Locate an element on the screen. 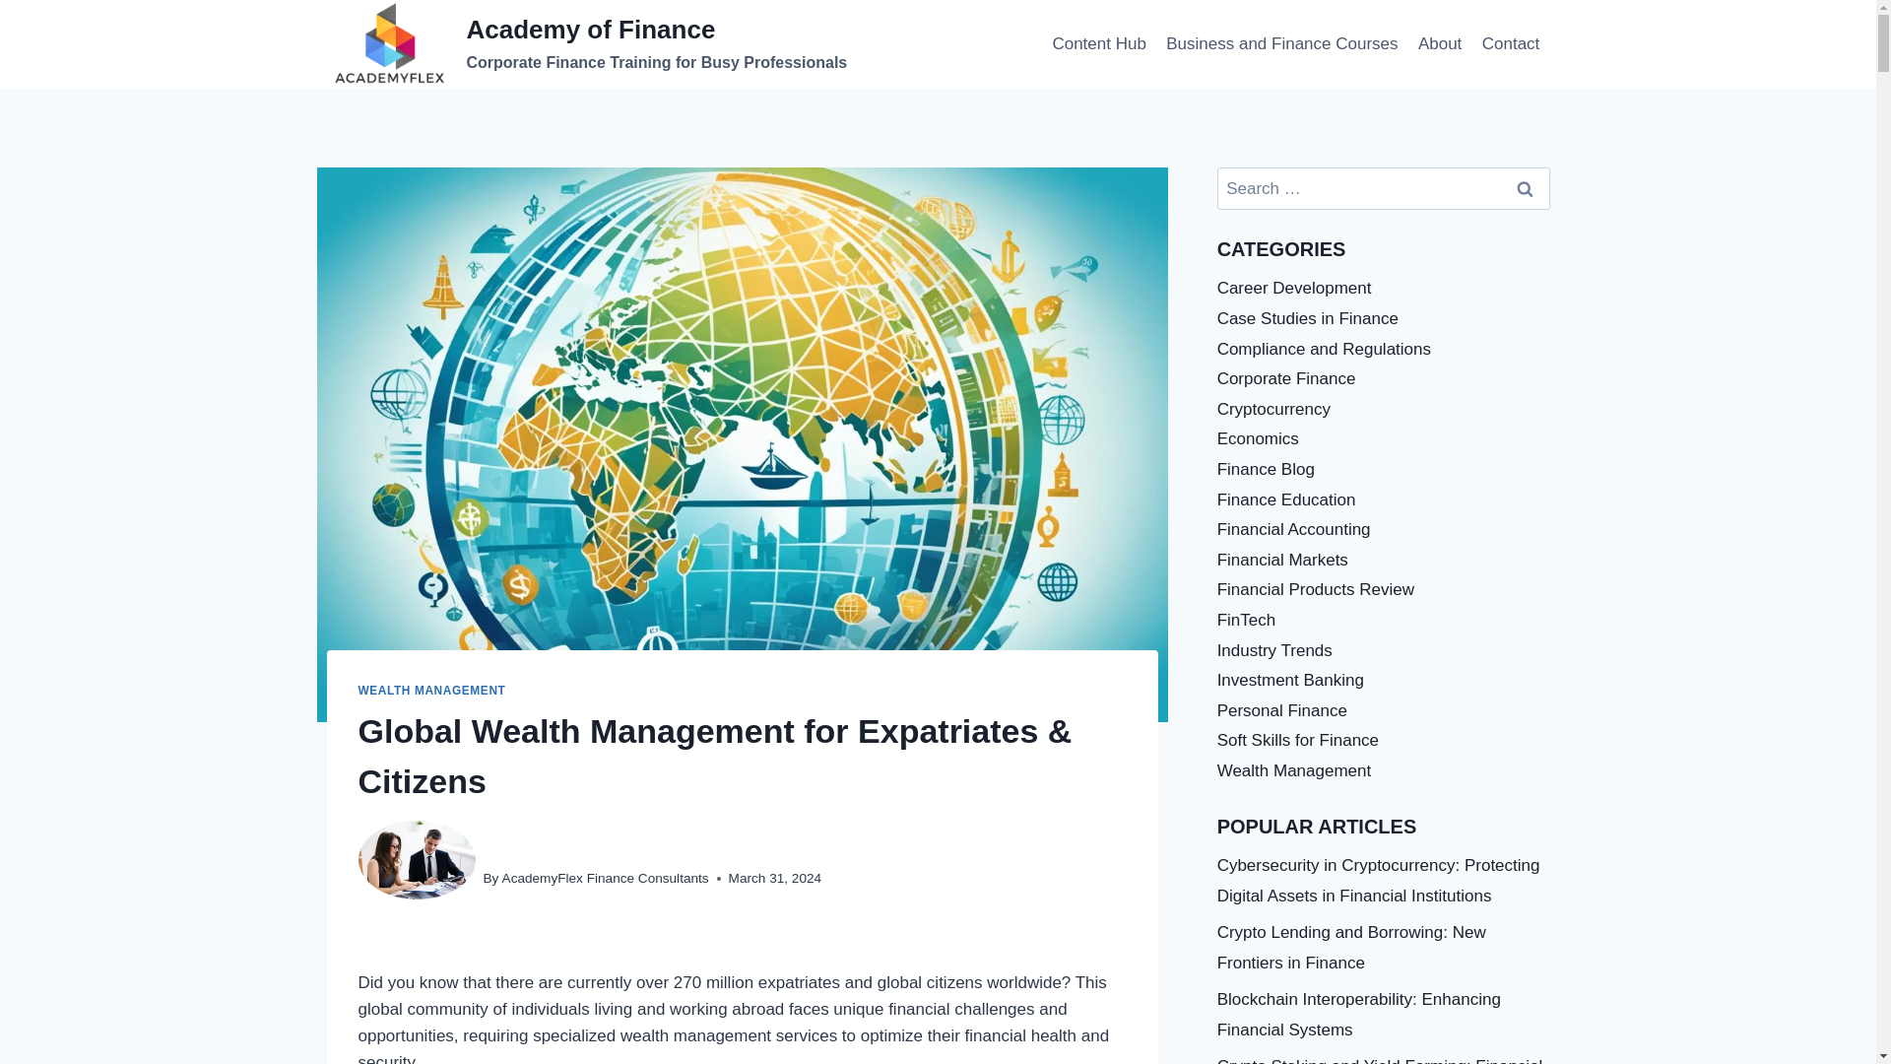  Business and Finance Courses is located at coordinates (1282, 43).